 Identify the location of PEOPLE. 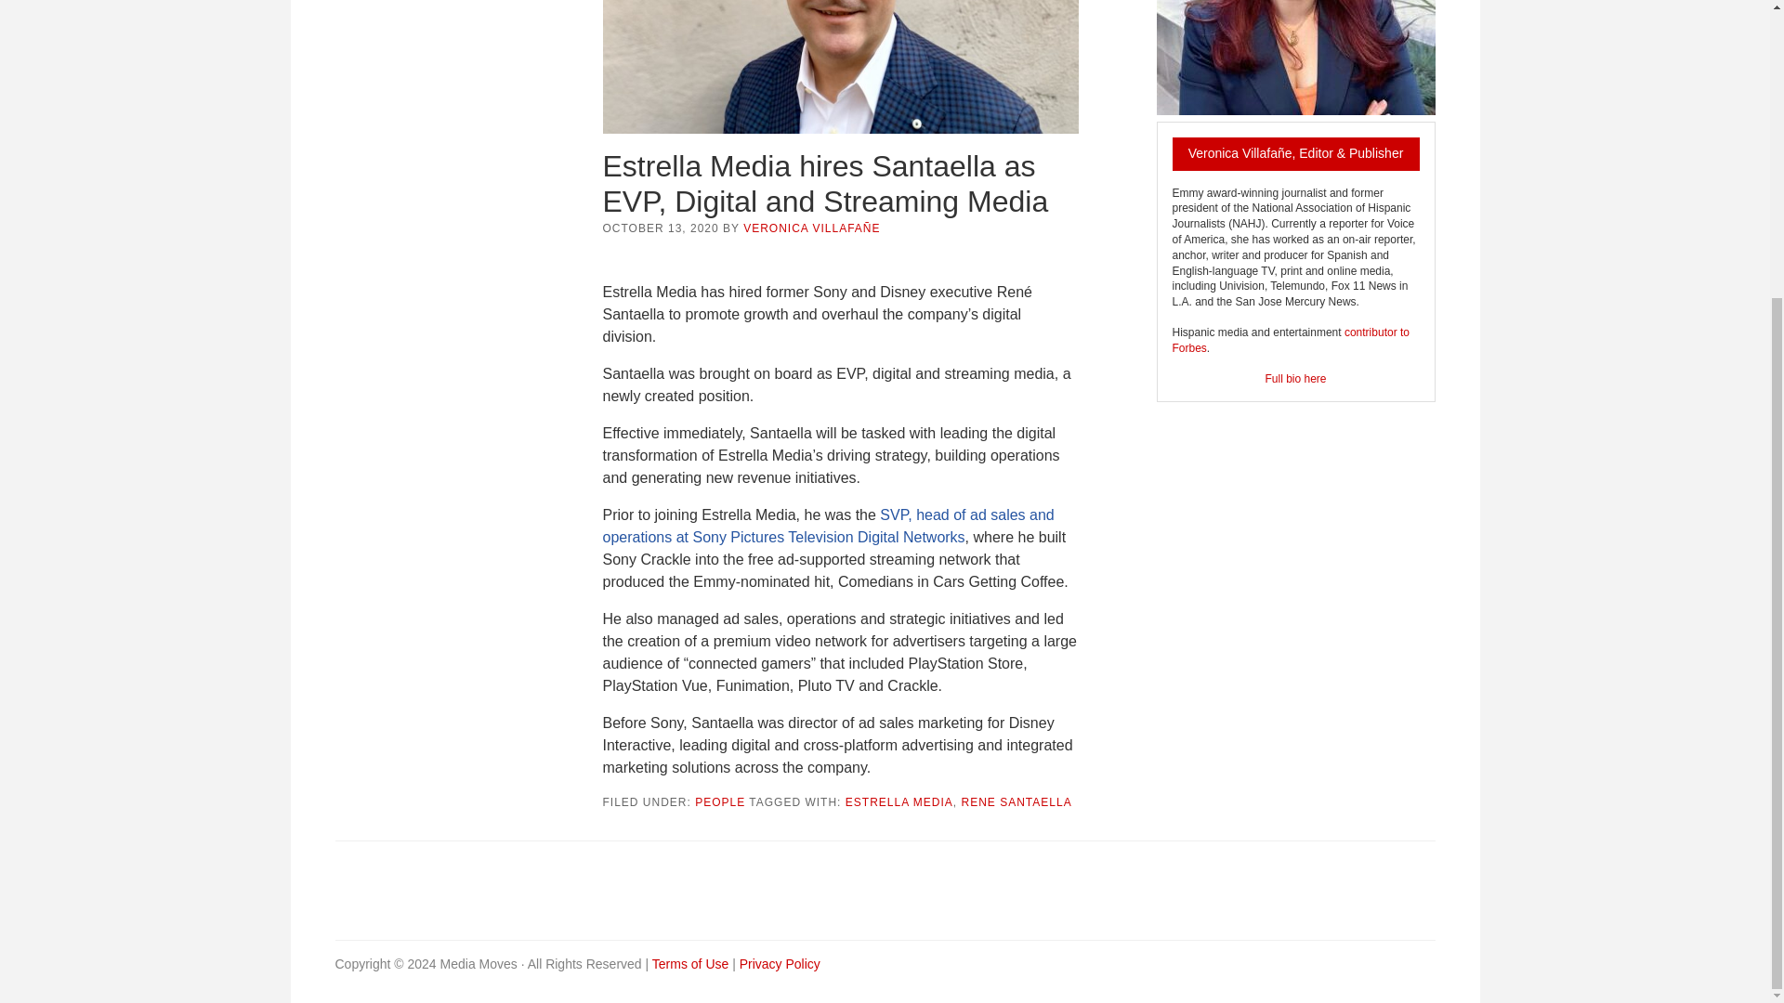
(720, 802).